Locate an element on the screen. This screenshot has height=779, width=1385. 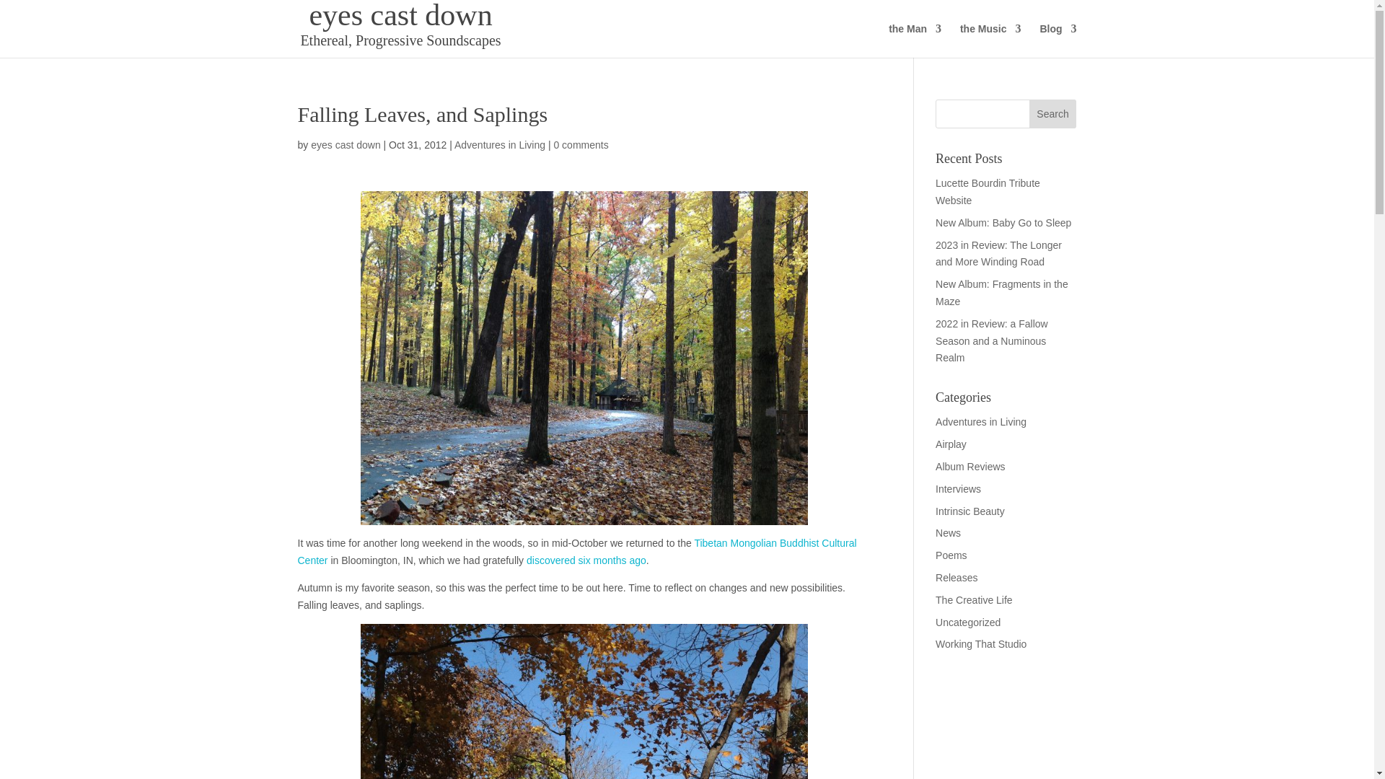
Tibetan Mongolian Buddhist Cultural Center is located at coordinates (576, 552).